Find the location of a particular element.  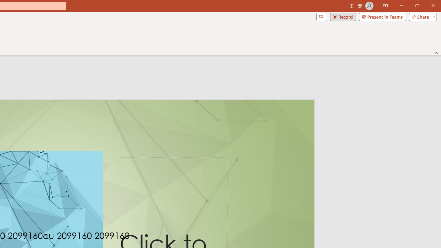

Comments is located at coordinates (321, 17).